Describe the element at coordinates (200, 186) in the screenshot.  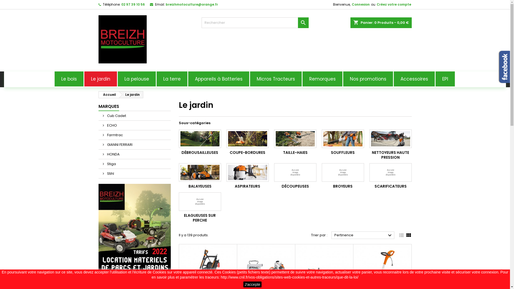
I see `BALAYEUSES` at that location.